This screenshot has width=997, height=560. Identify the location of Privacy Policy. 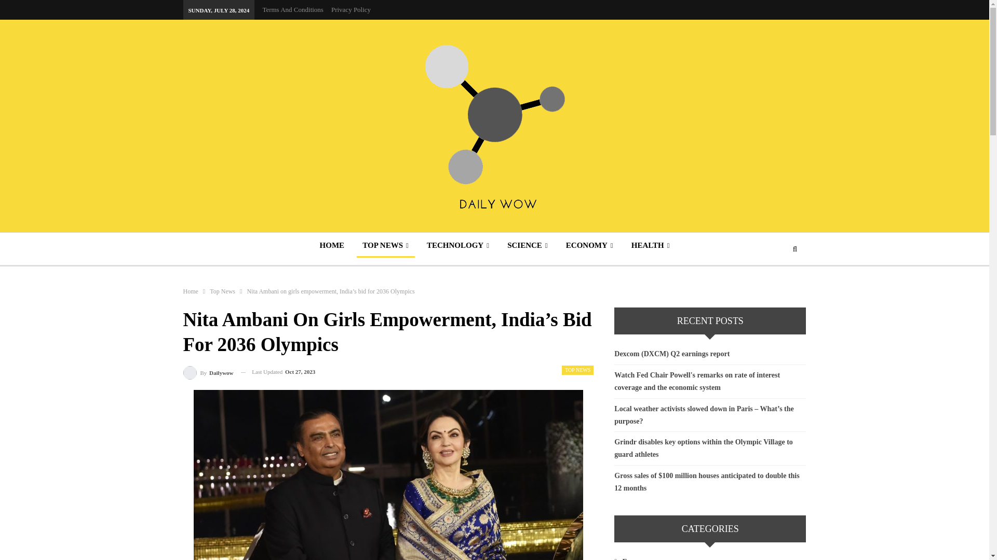
(351, 9).